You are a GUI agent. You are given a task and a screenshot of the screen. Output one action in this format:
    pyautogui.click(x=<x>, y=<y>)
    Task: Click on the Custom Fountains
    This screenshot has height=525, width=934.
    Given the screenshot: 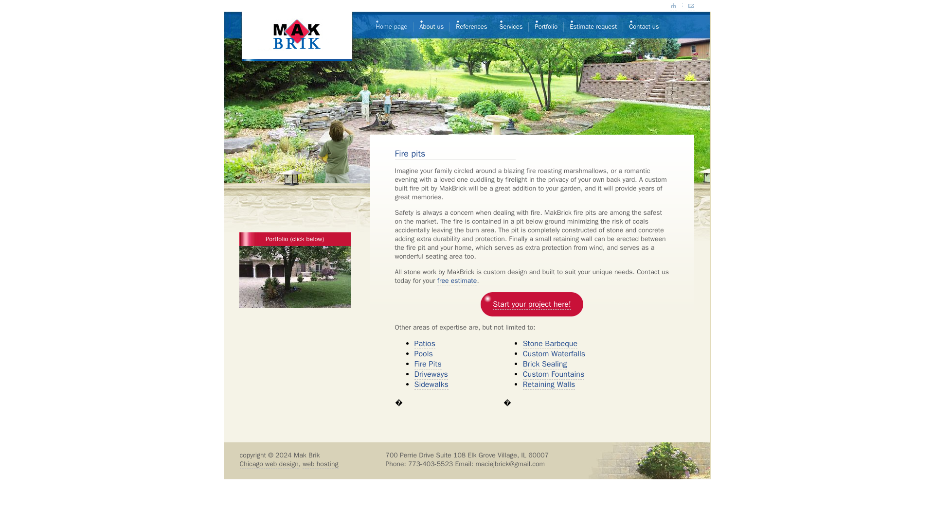 What is the action you would take?
    pyautogui.click(x=554, y=374)
    